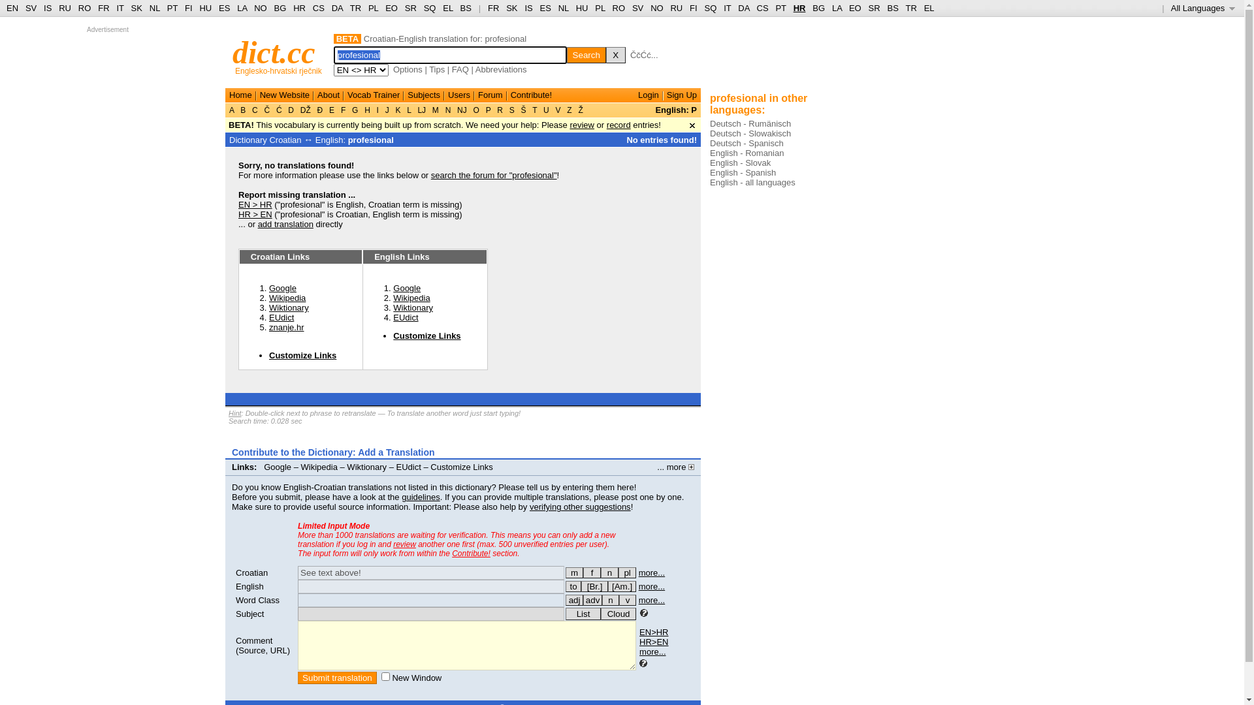 The height and width of the screenshot is (705, 1254). What do you see at coordinates (627, 573) in the screenshot?
I see `pl` at bounding box center [627, 573].